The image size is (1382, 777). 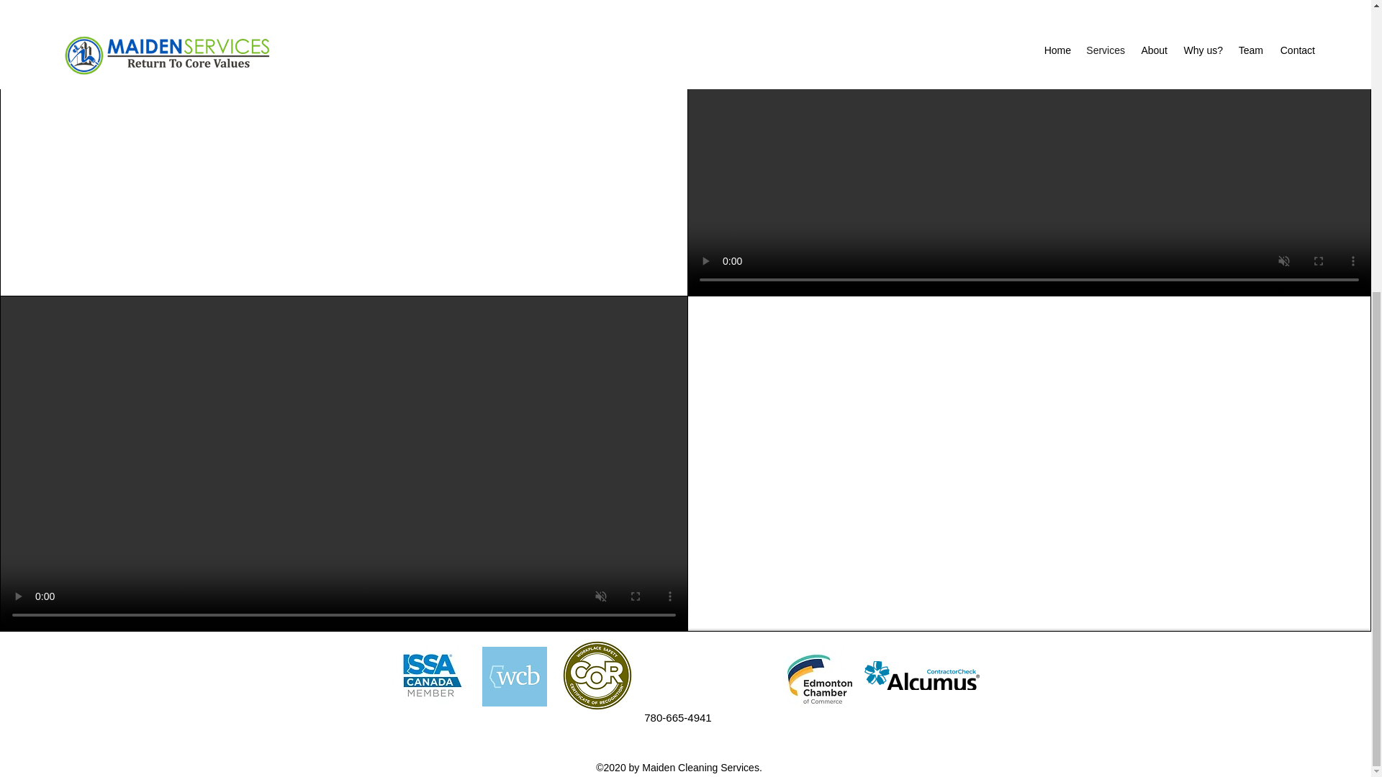 I want to click on Alcumus-ContractorCheck-logo-RGB.png, so click(x=921, y=676).